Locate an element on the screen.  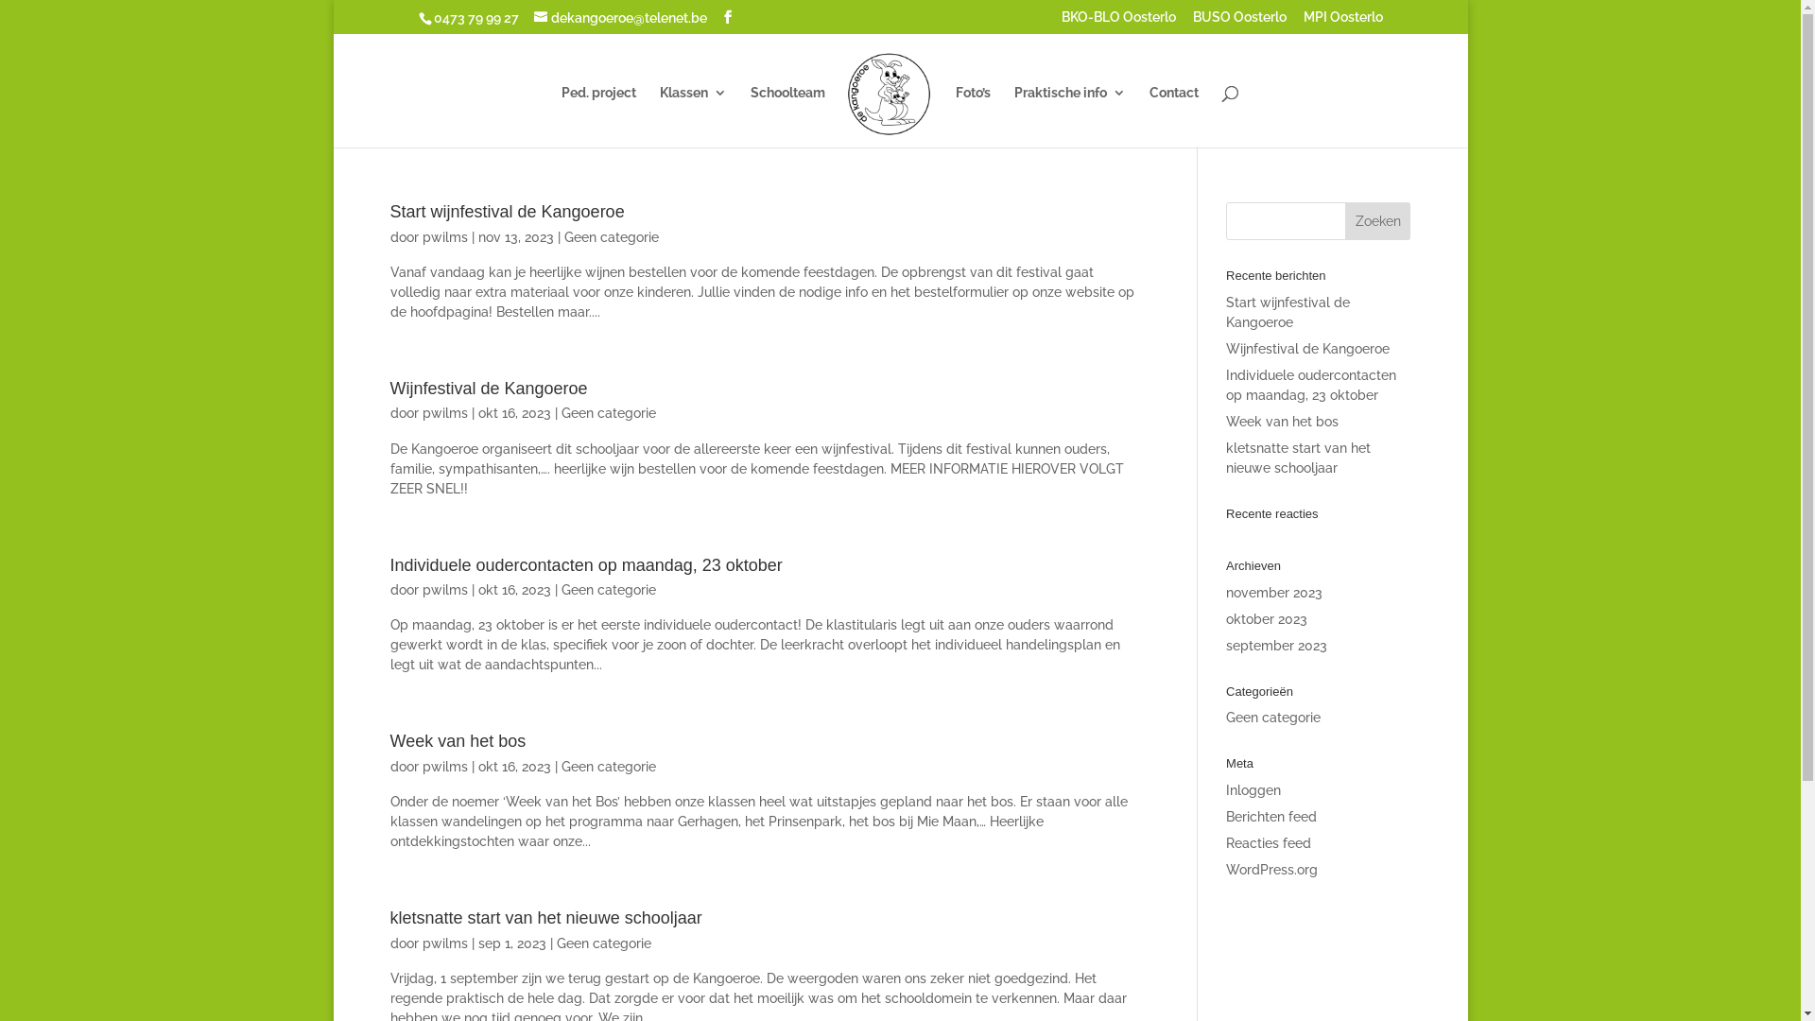
WordPress.org is located at coordinates (1272, 870).